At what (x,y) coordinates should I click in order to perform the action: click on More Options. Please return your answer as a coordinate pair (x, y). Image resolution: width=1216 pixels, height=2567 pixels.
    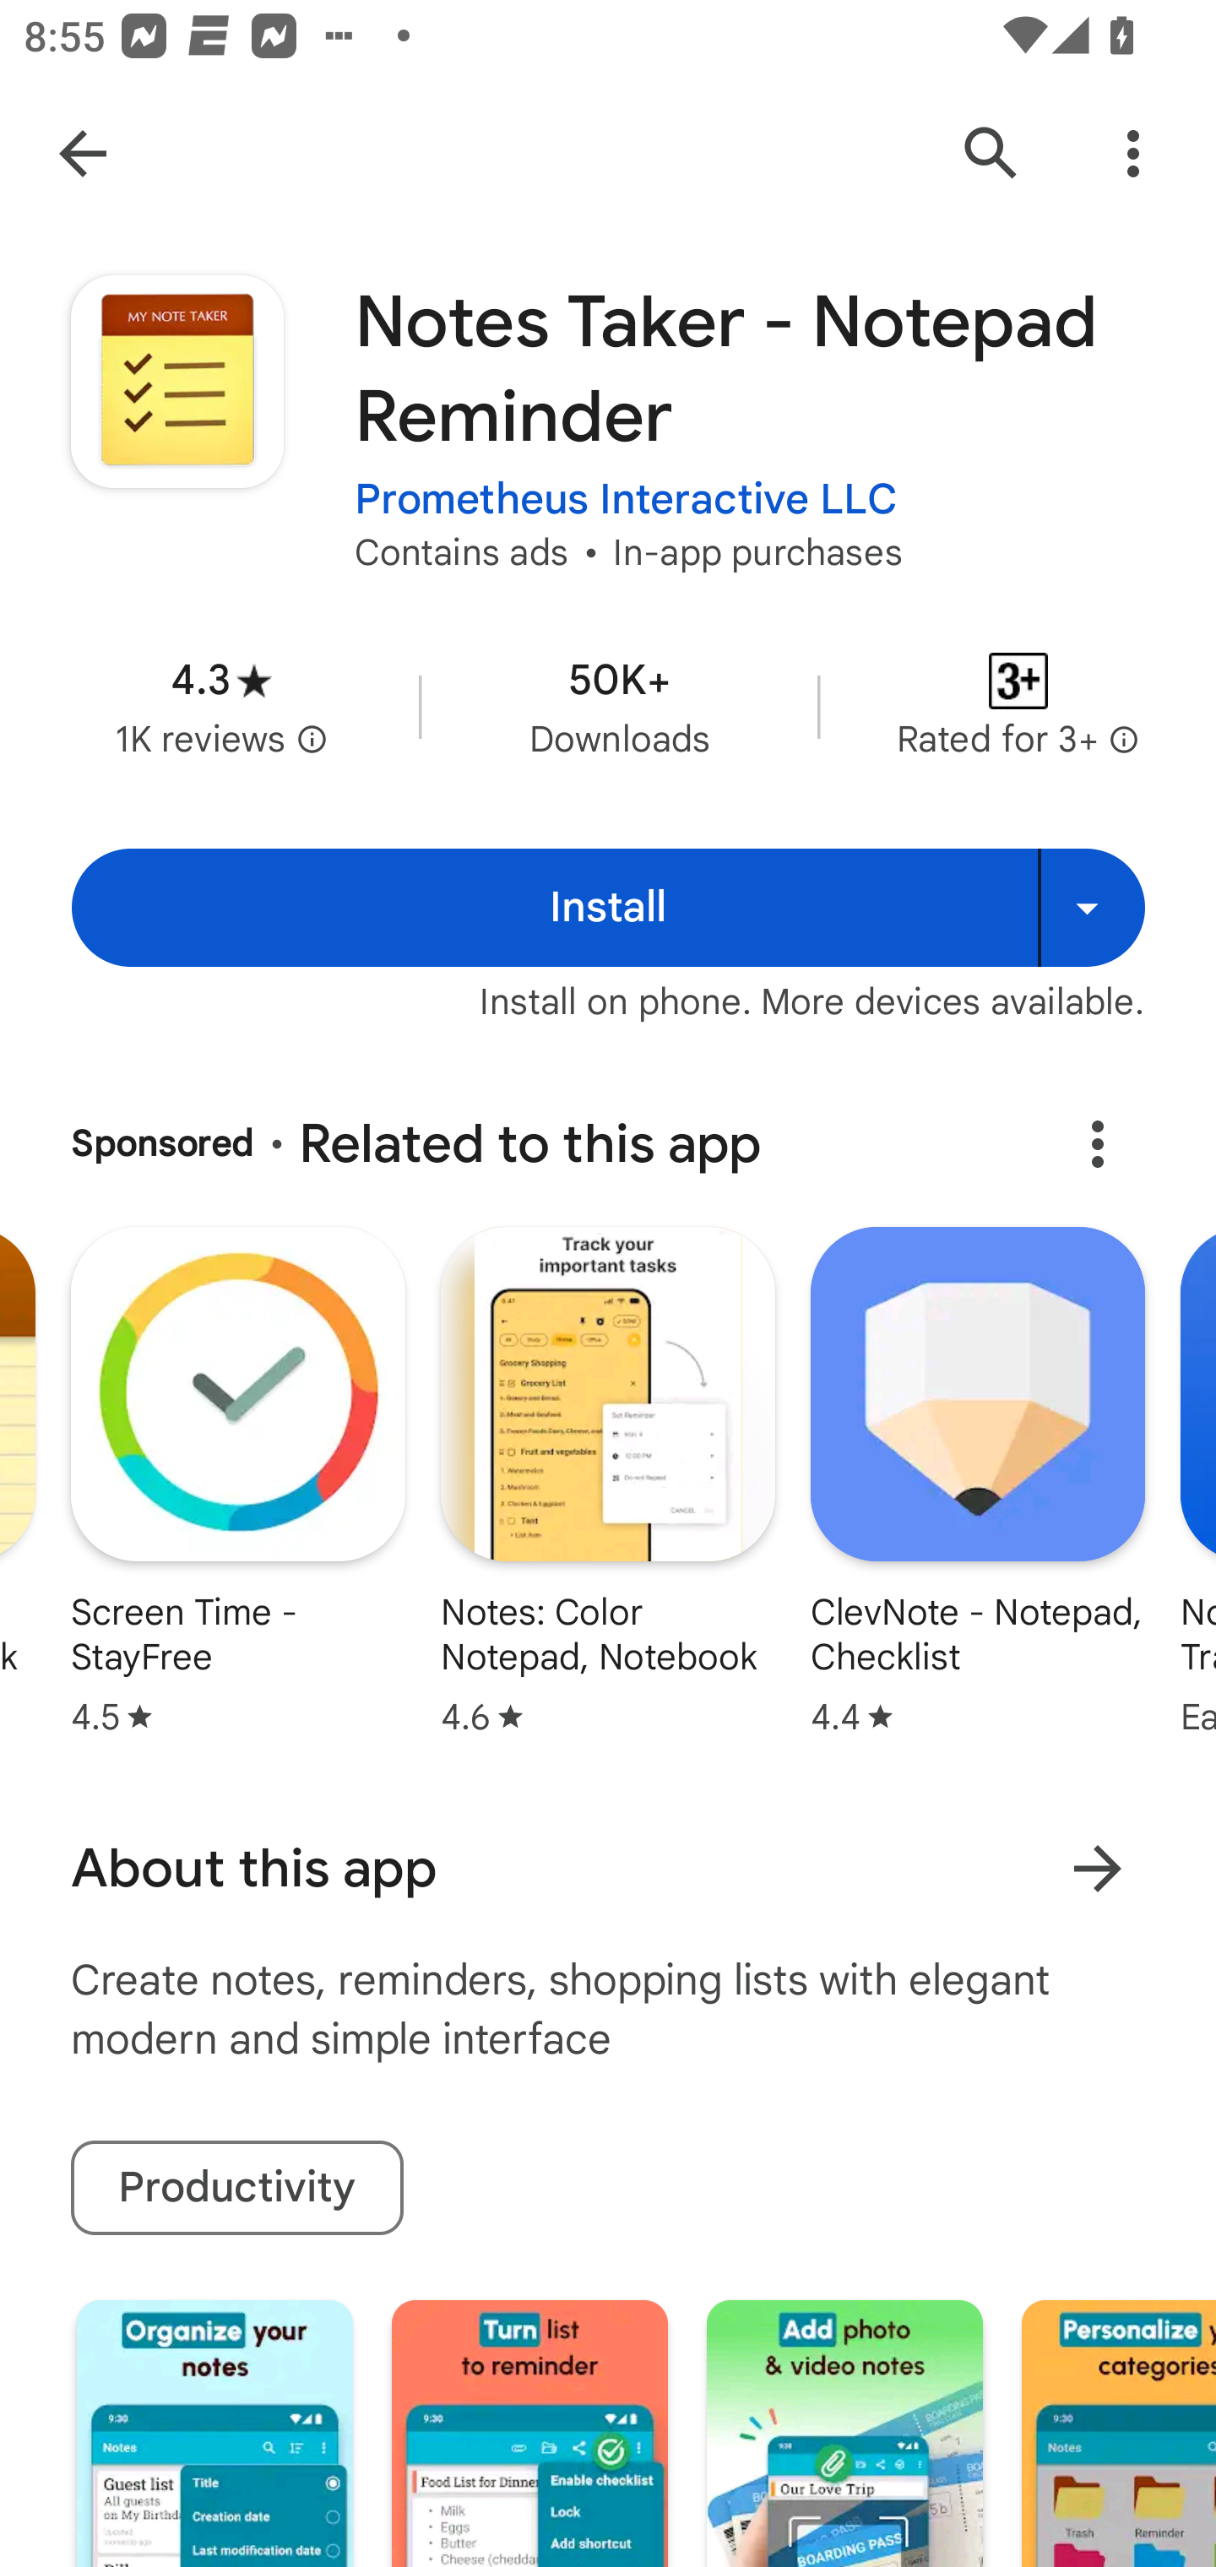
    Looking at the image, I should click on (1133, 154).